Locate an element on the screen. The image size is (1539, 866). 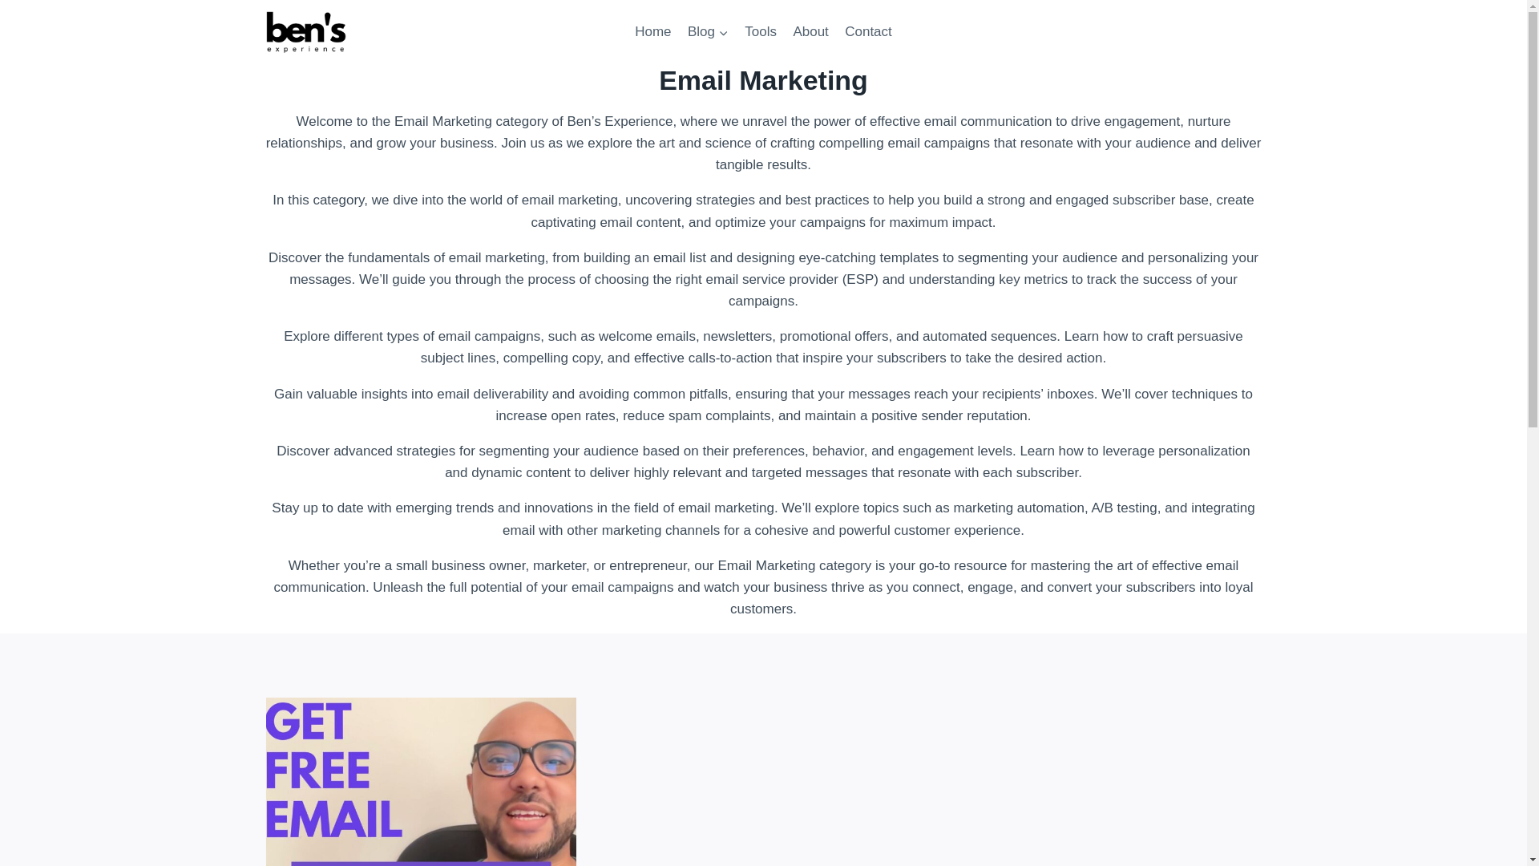
Home is located at coordinates (652, 32).